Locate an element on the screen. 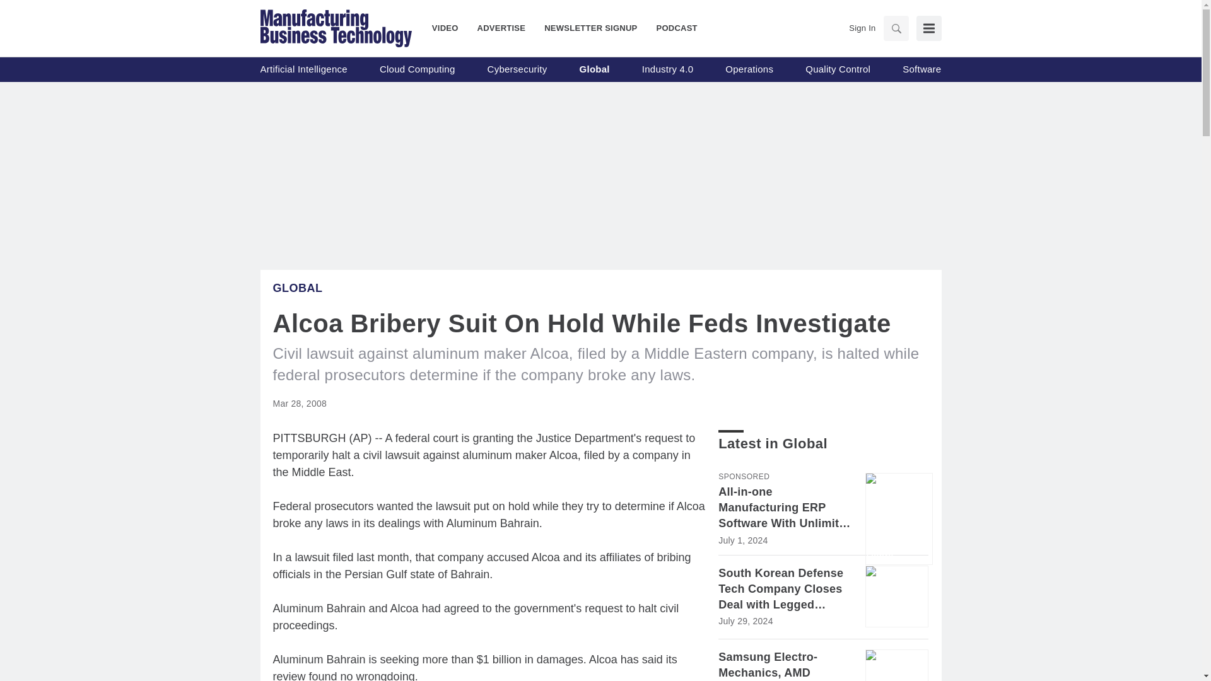  Quality Control is located at coordinates (838, 69).